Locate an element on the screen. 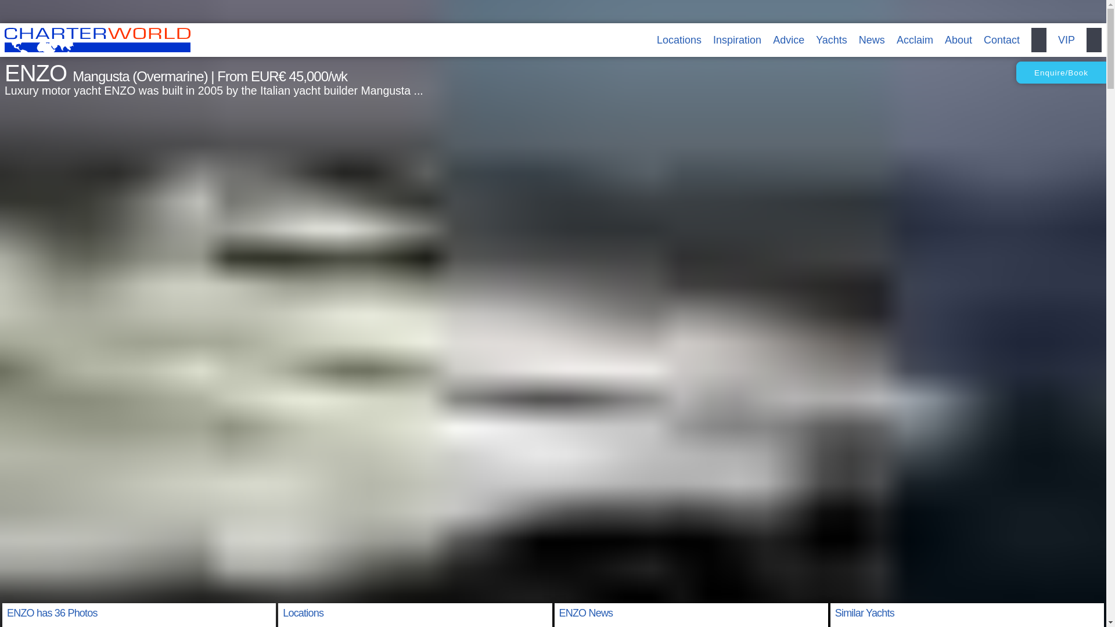 The width and height of the screenshot is (1115, 627). Yachts is located at coordinates (832, 39).